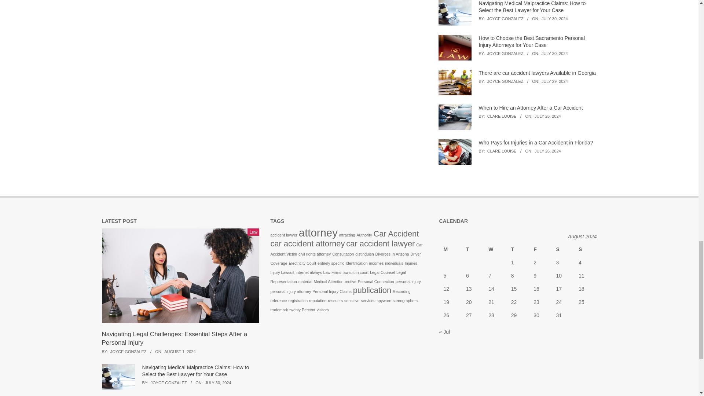 The image size is (704, 396). I want to click on Monday, July 29, 2024, 10:33 am, so click(554, 81).